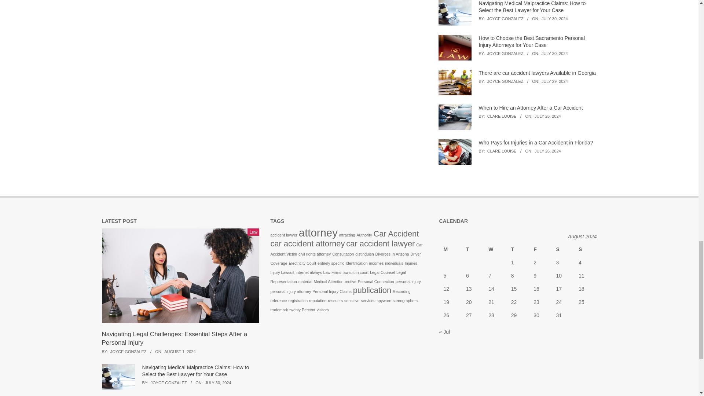 The image size is (704, 396). I want to click on Monday, July 29, 2024, 10:33 am, so click(554, 81).